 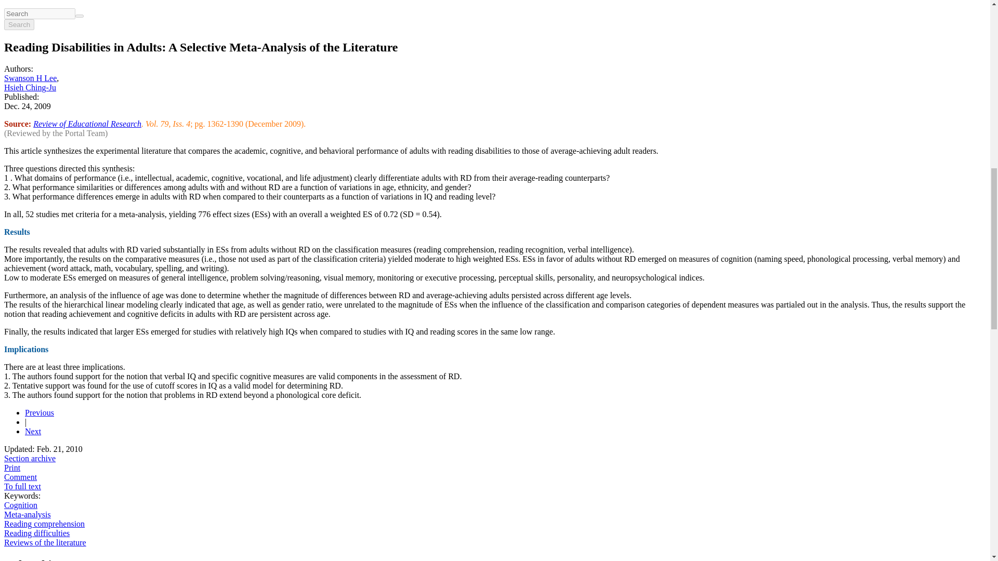 I want to click on To full text, so click(x=22, y=486).